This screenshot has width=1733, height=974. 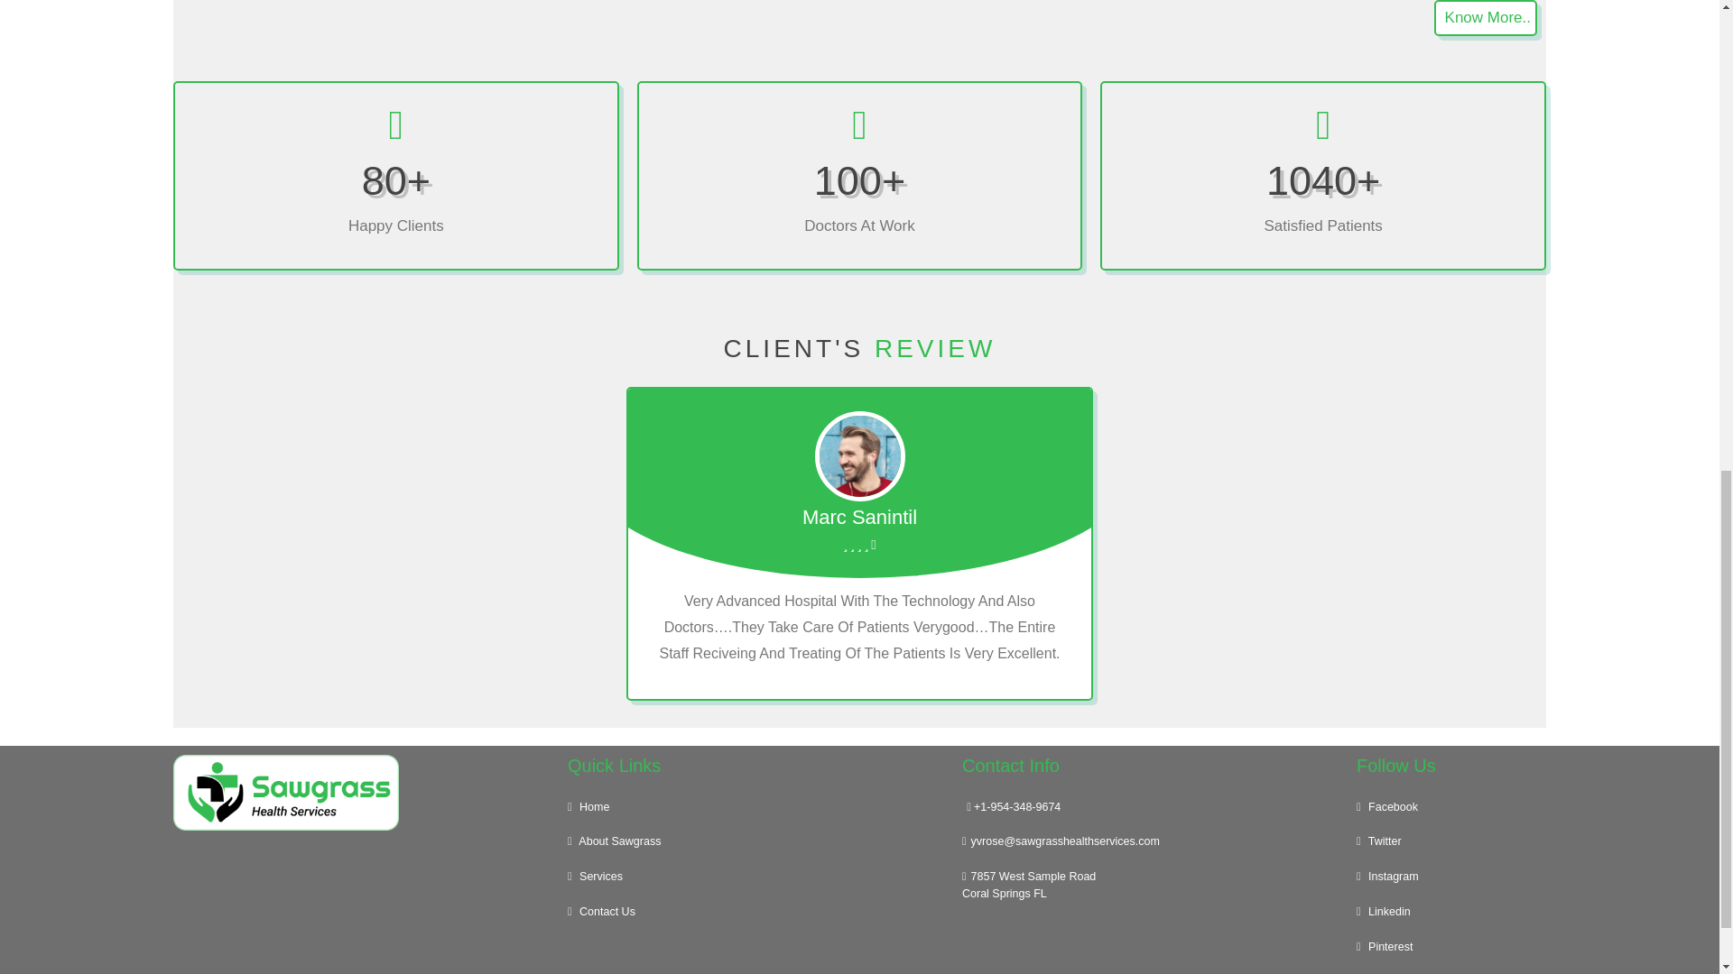 I want to click on Know More.., so click(x=1150, y=885).